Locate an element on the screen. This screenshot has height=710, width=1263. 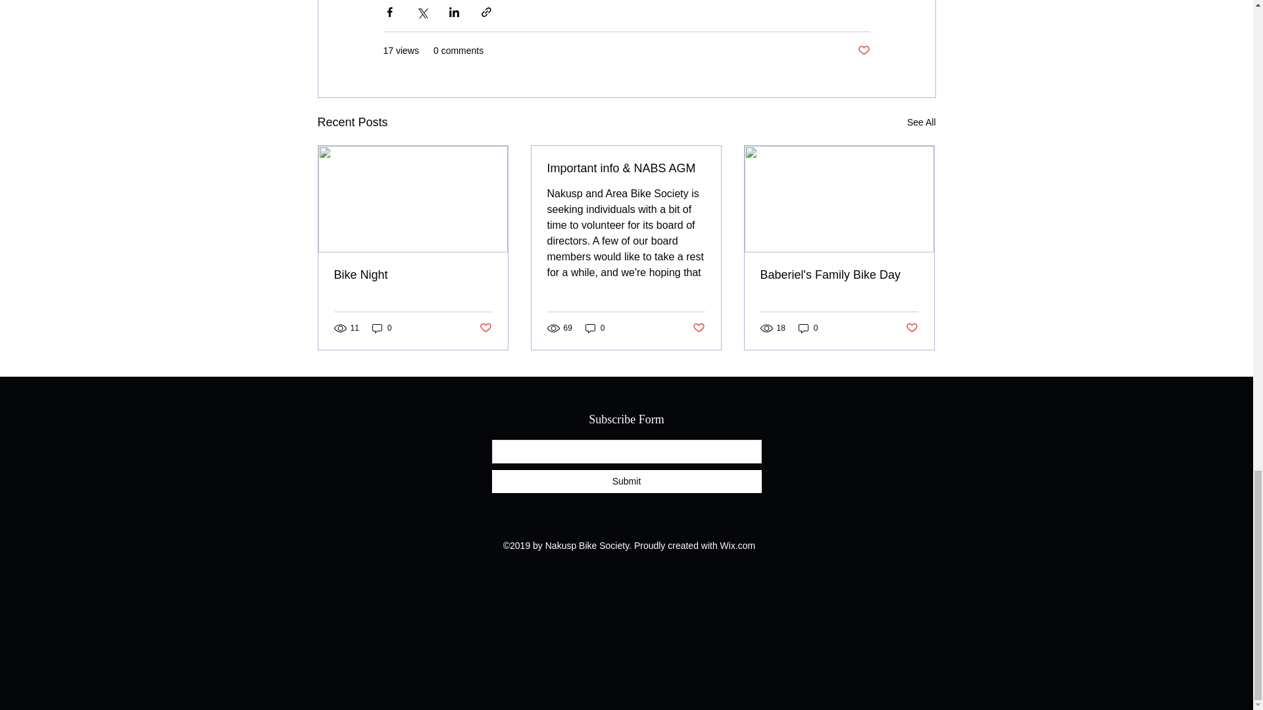
Post not marked as liked is located at coordinates (912, 328).